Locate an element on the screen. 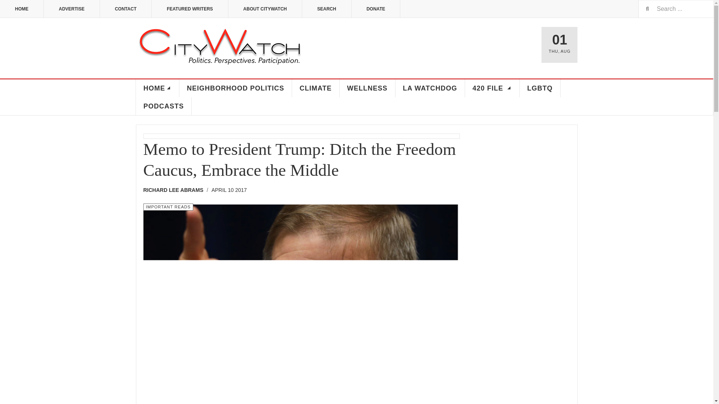  CLIMATE is located at coordinates (315, 88).